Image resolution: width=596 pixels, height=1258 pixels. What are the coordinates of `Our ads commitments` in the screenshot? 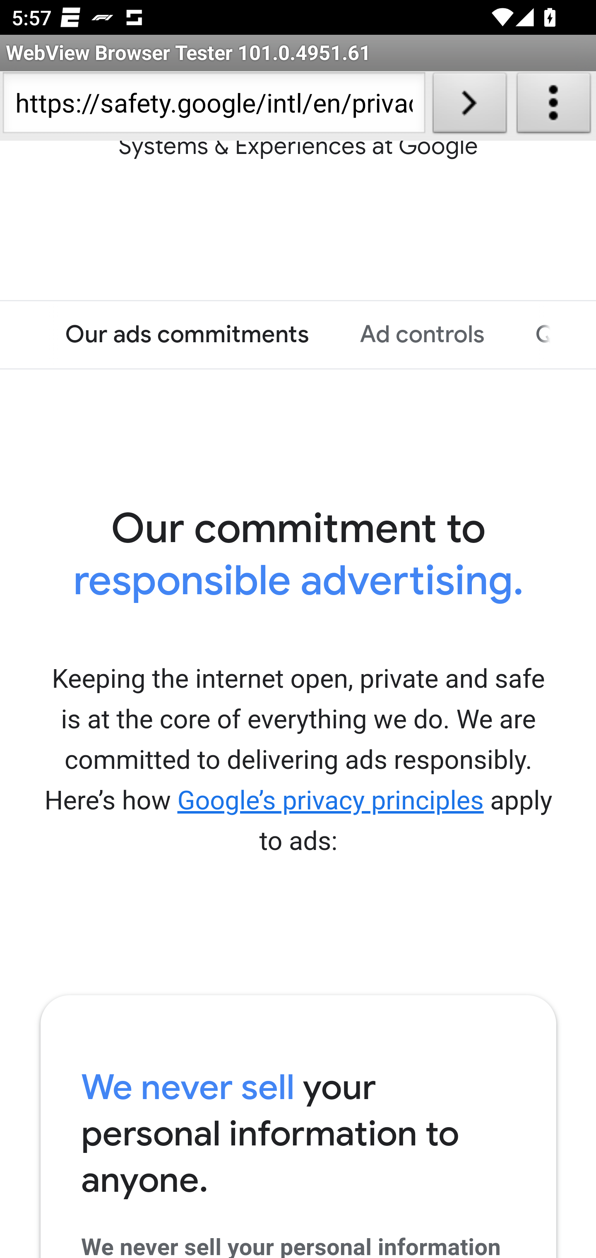 It's located at (187, 334).